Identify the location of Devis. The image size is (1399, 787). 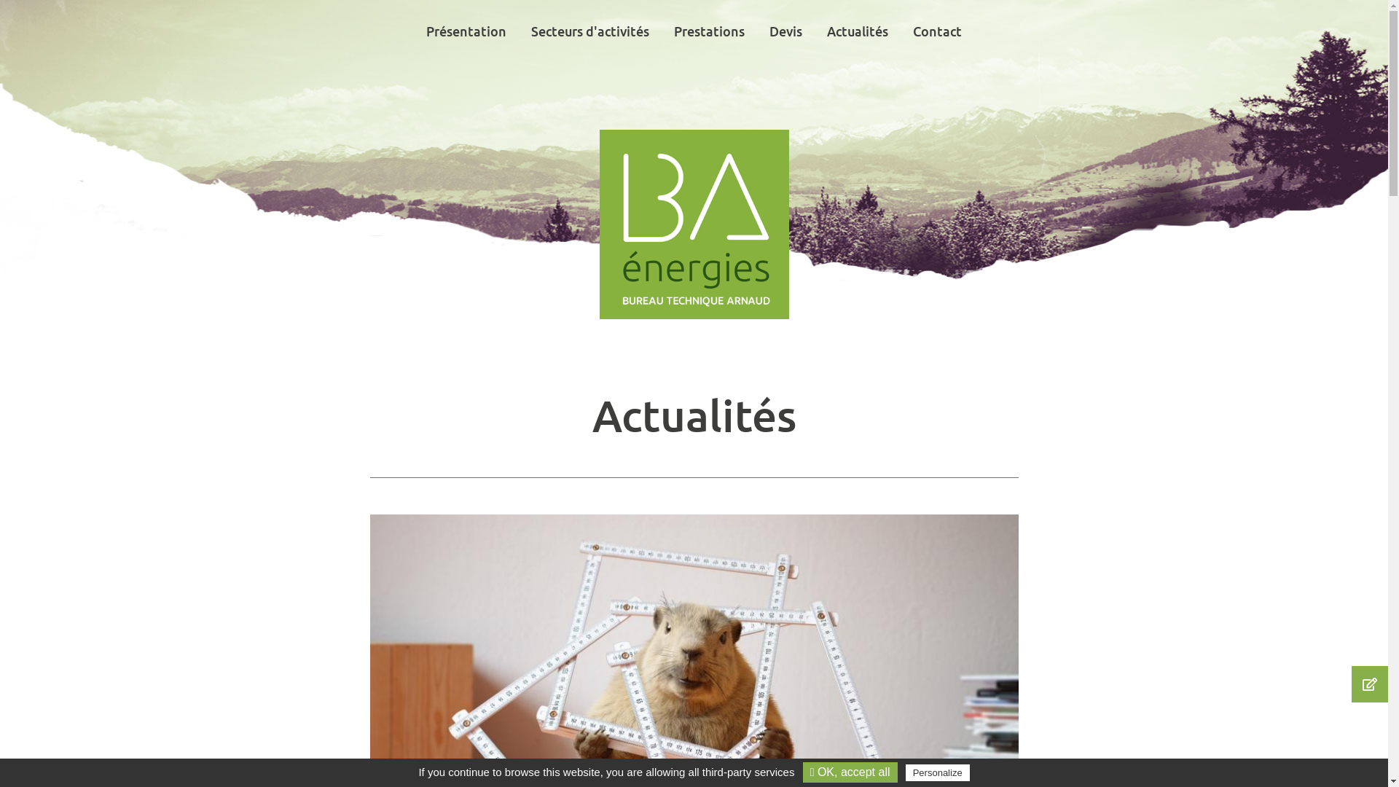
(785, 32).